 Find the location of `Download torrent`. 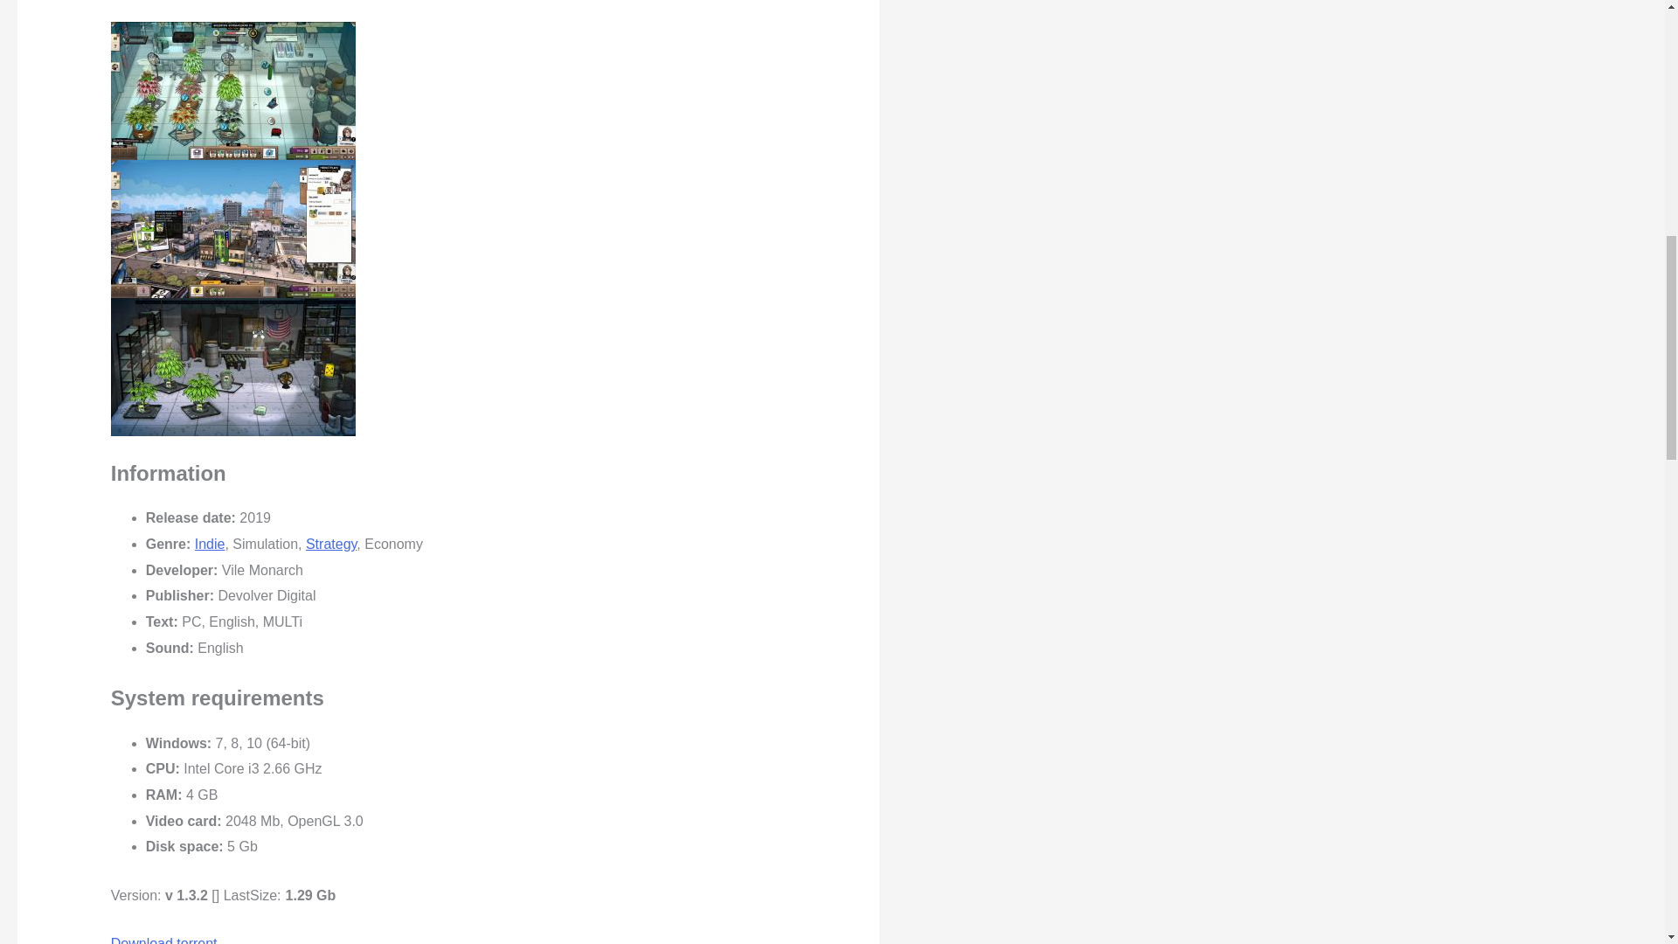

Download torrent is located at coordinates (164, 941).